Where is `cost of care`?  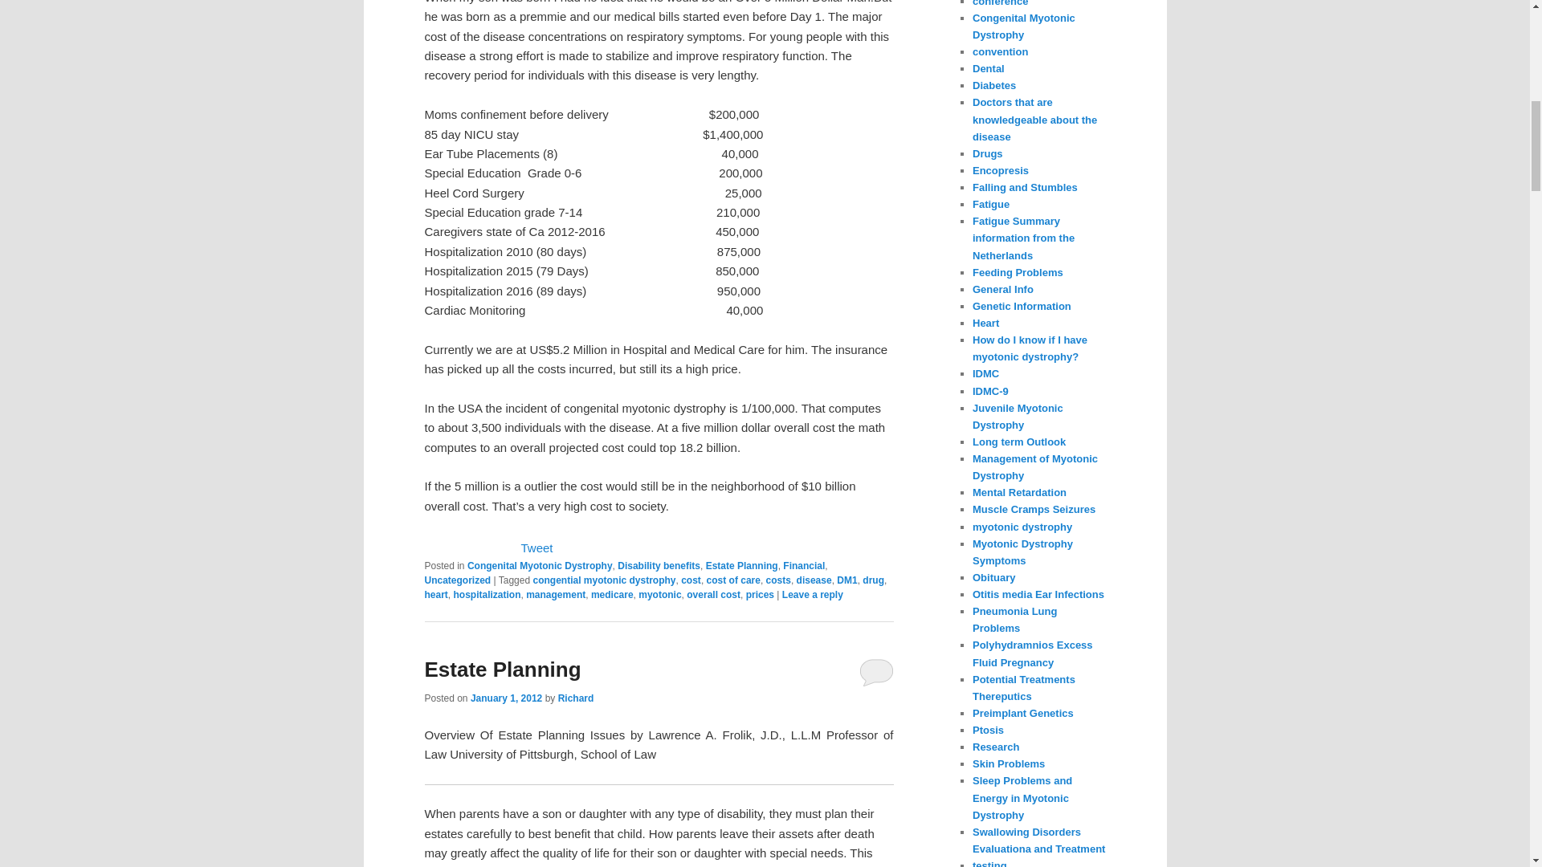
cost of care is located at coordinates (732, 580).